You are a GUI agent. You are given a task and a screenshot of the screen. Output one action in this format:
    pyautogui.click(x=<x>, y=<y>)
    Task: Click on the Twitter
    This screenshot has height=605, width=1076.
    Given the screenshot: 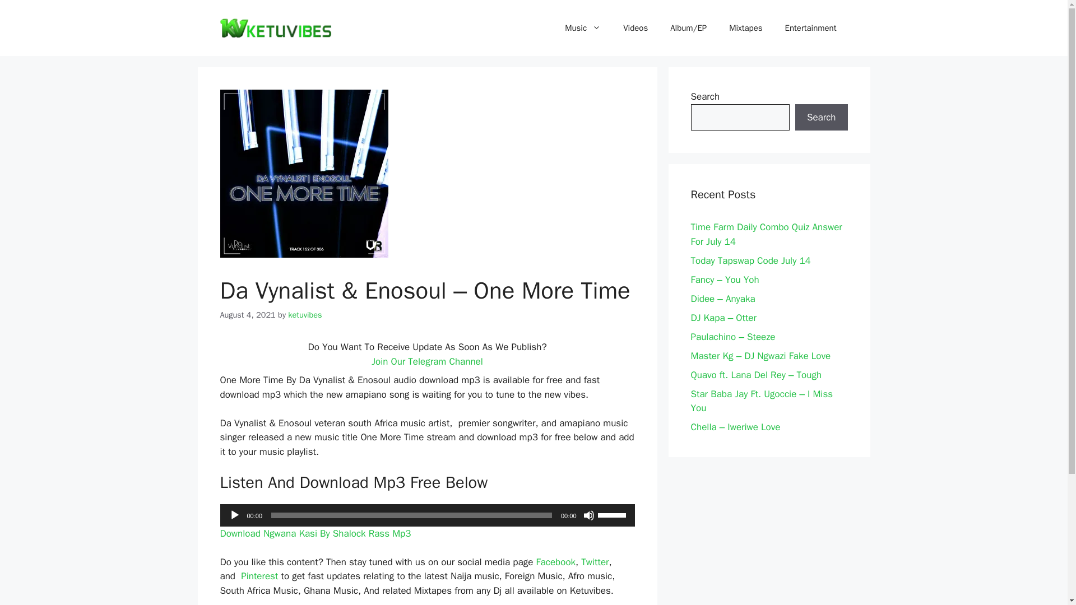 What is the action you would take?
    pyautogui.click(x=595, y=562)
    